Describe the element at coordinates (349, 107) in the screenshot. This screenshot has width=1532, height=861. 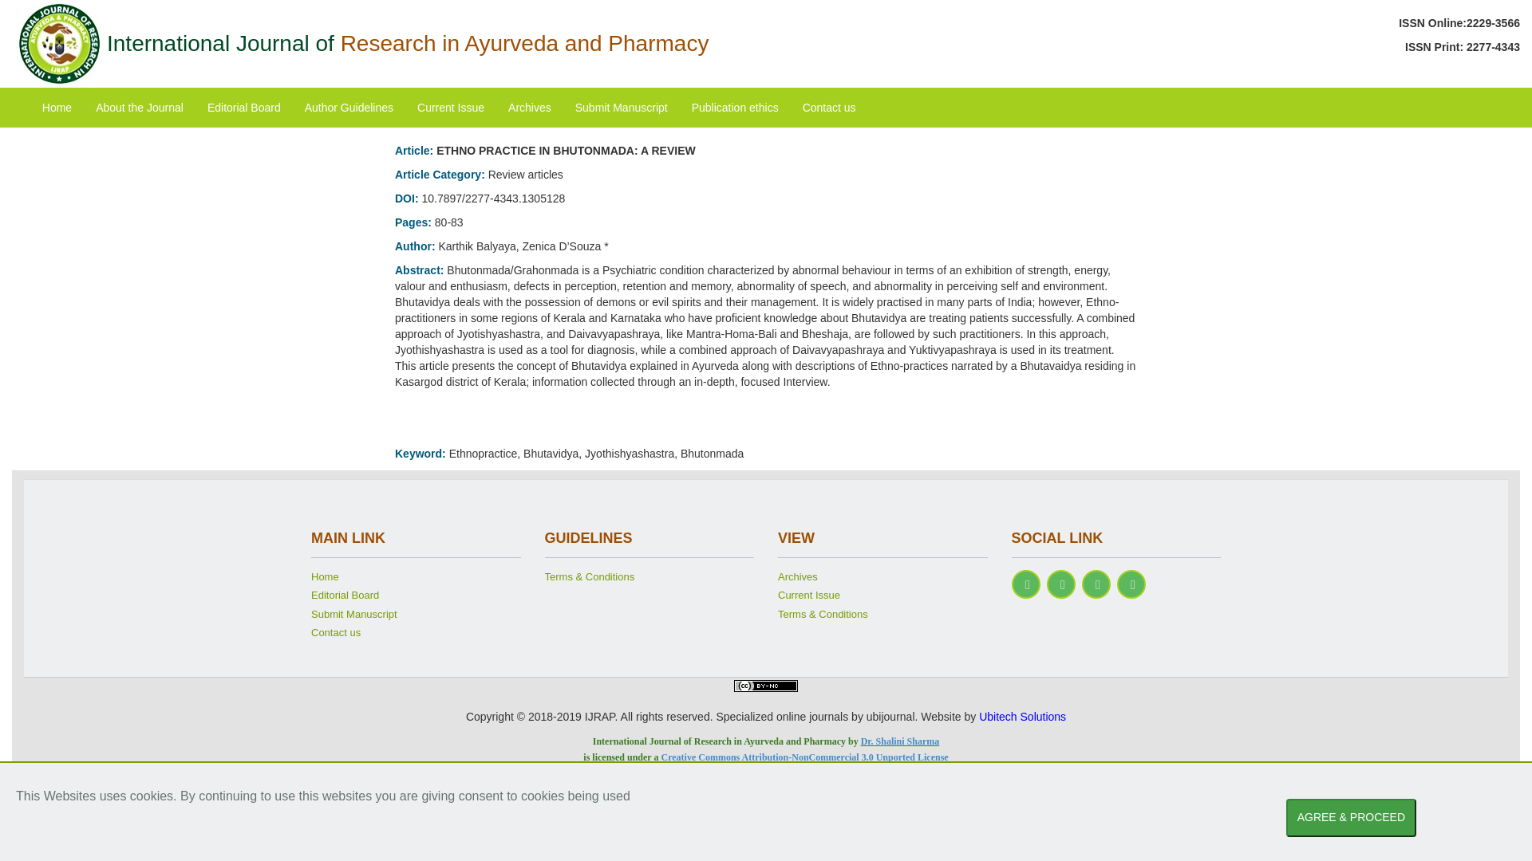
I see `Author Guidelines` at that location.